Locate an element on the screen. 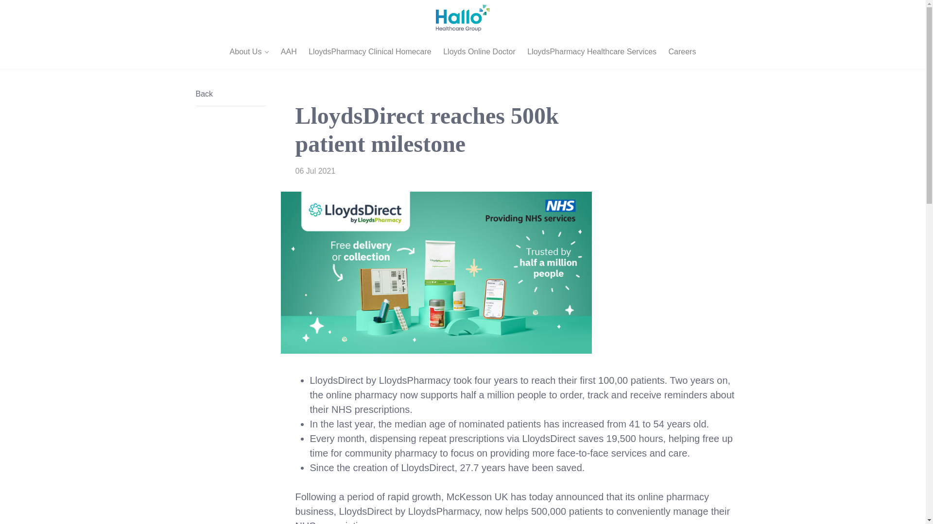 The image size is (933, 524). Careers is located at coordinates (682, 51).